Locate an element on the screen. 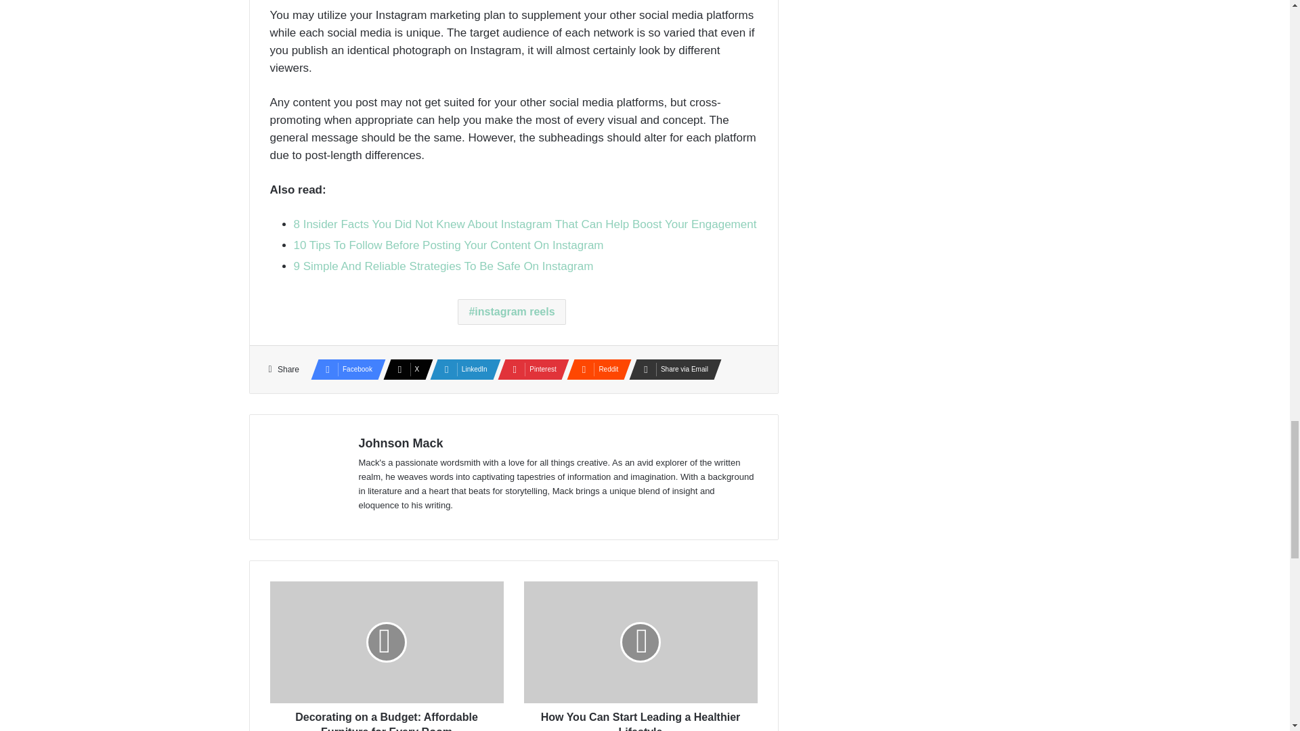  Reddit is located at coordinates (595, 370).